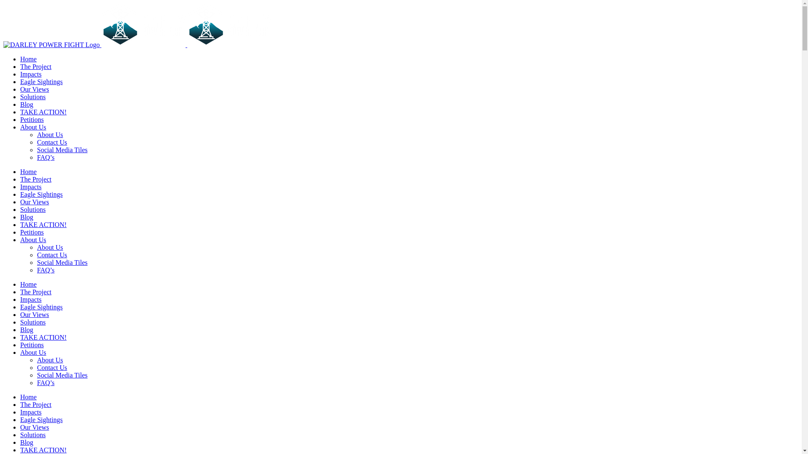 The image size is (808, 454). Describe the element at coordinates (29, 397) in the screenshot. I see `Home` at that location.